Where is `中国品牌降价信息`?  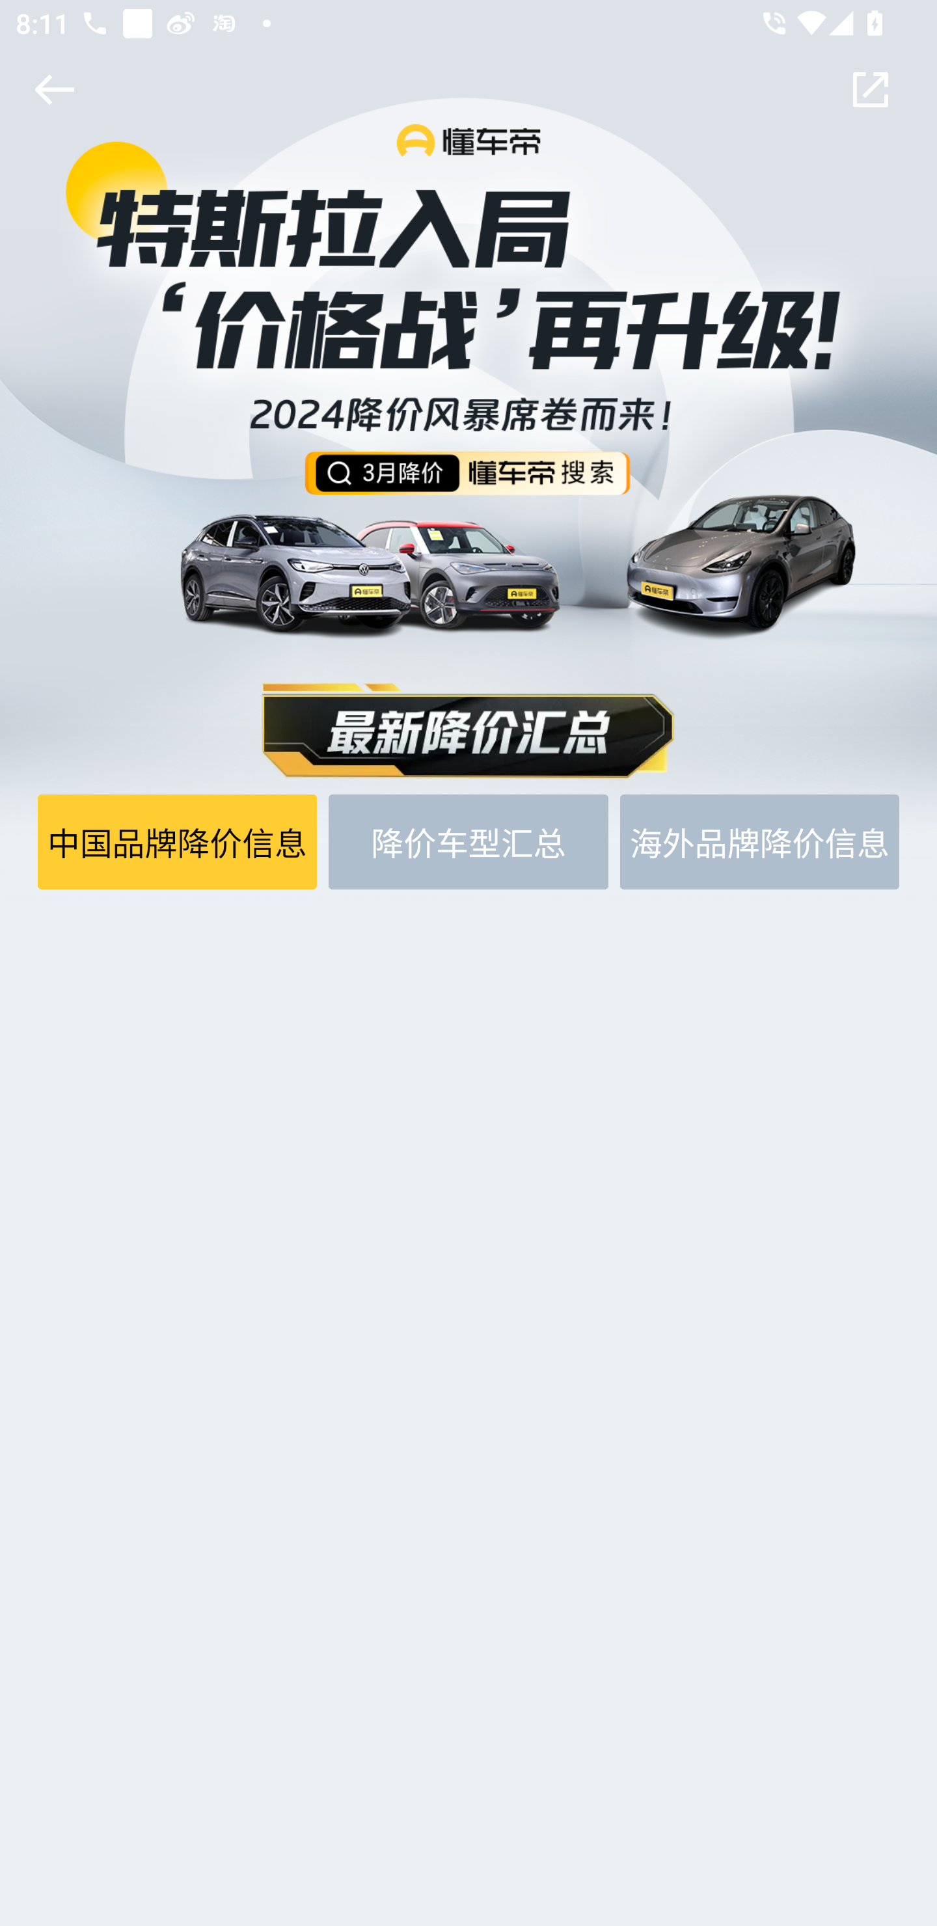
中国品牌降价信息 is located at coordinates (178, 841).